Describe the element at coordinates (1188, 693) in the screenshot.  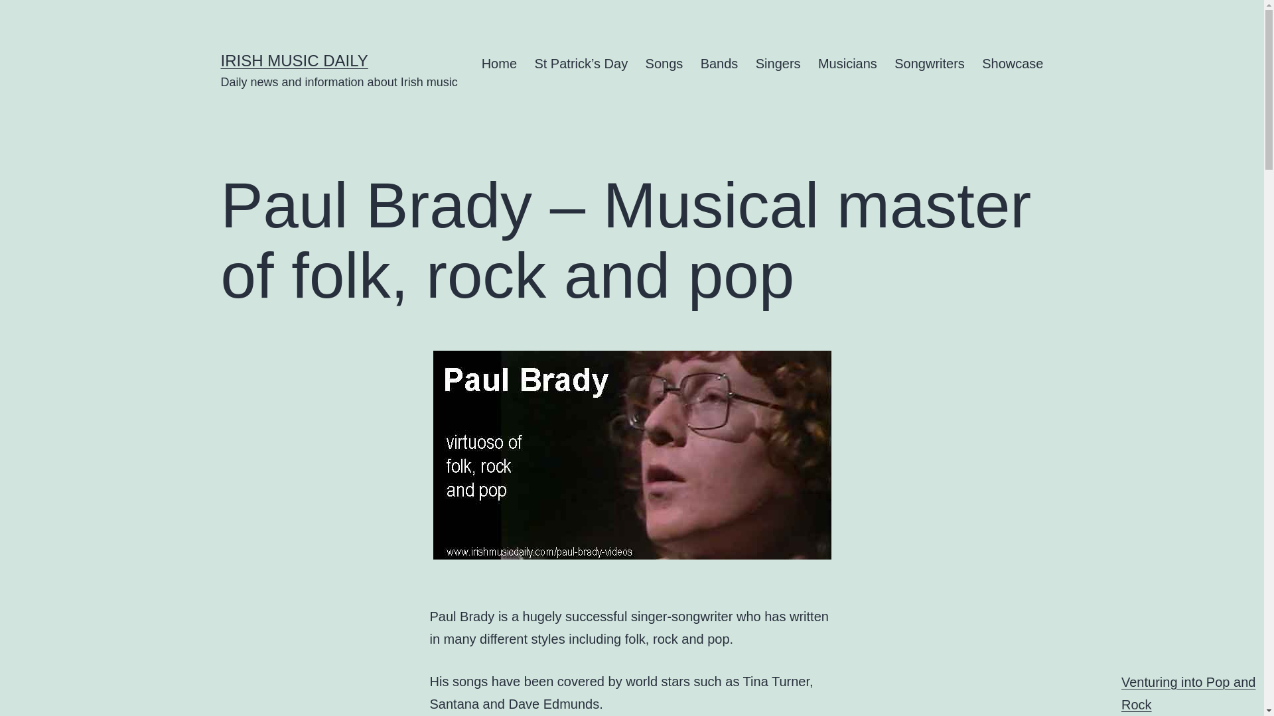
I see `Venturing into Pop and Rock` at that location.